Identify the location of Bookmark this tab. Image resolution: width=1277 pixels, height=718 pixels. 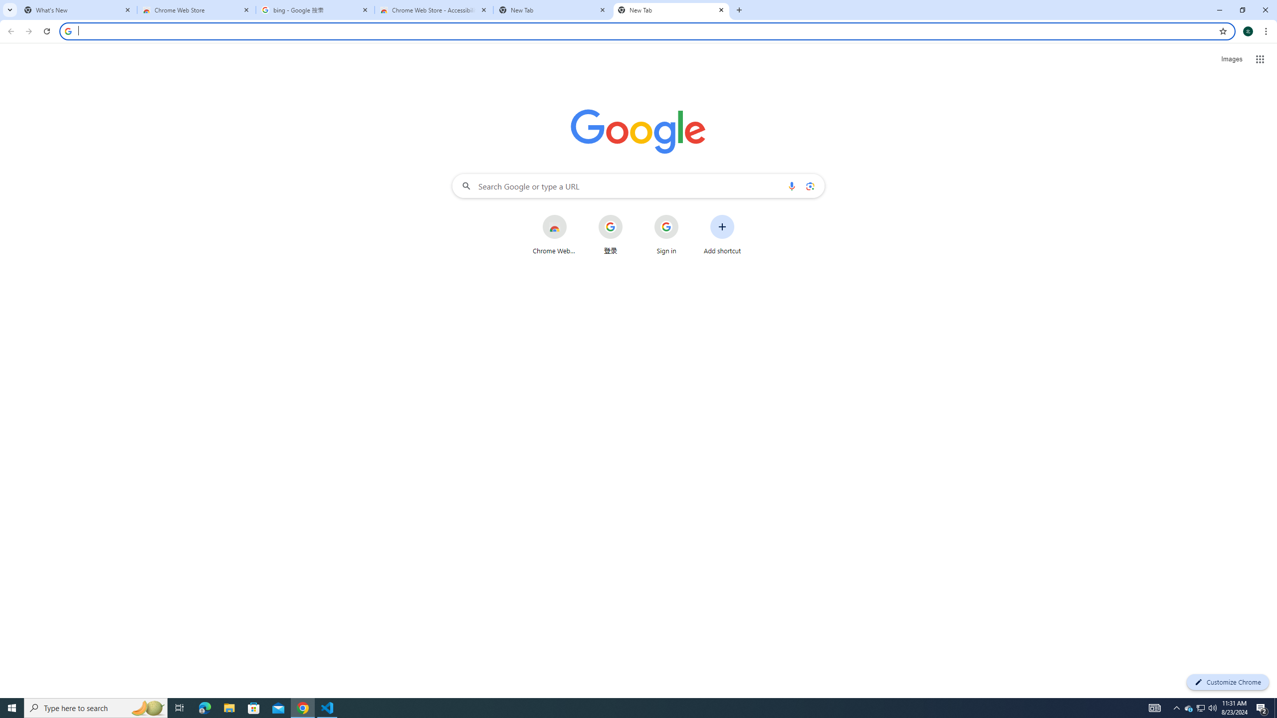
(1222, 31).